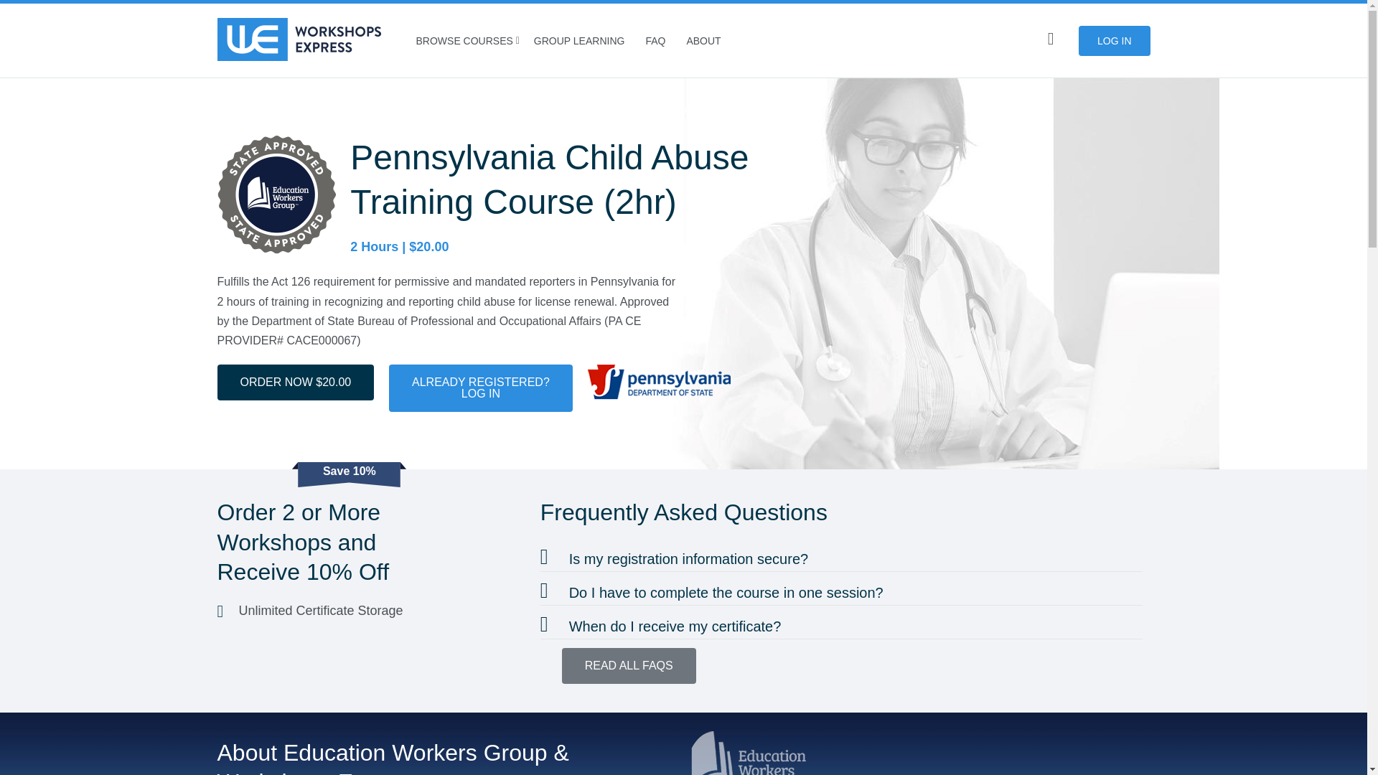 This screenshot has height=775, width=1378. Describe the element at coordinates (1038, 753) in the screenshot. I see `Group Learning` at that location.